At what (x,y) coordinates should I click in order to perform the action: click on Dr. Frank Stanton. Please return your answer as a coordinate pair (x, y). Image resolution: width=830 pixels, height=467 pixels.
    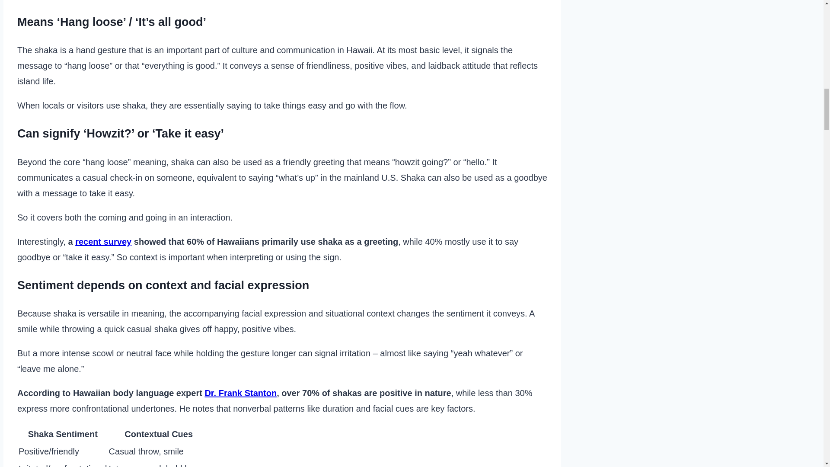
    Looking at the image, I should click on (240, 393).